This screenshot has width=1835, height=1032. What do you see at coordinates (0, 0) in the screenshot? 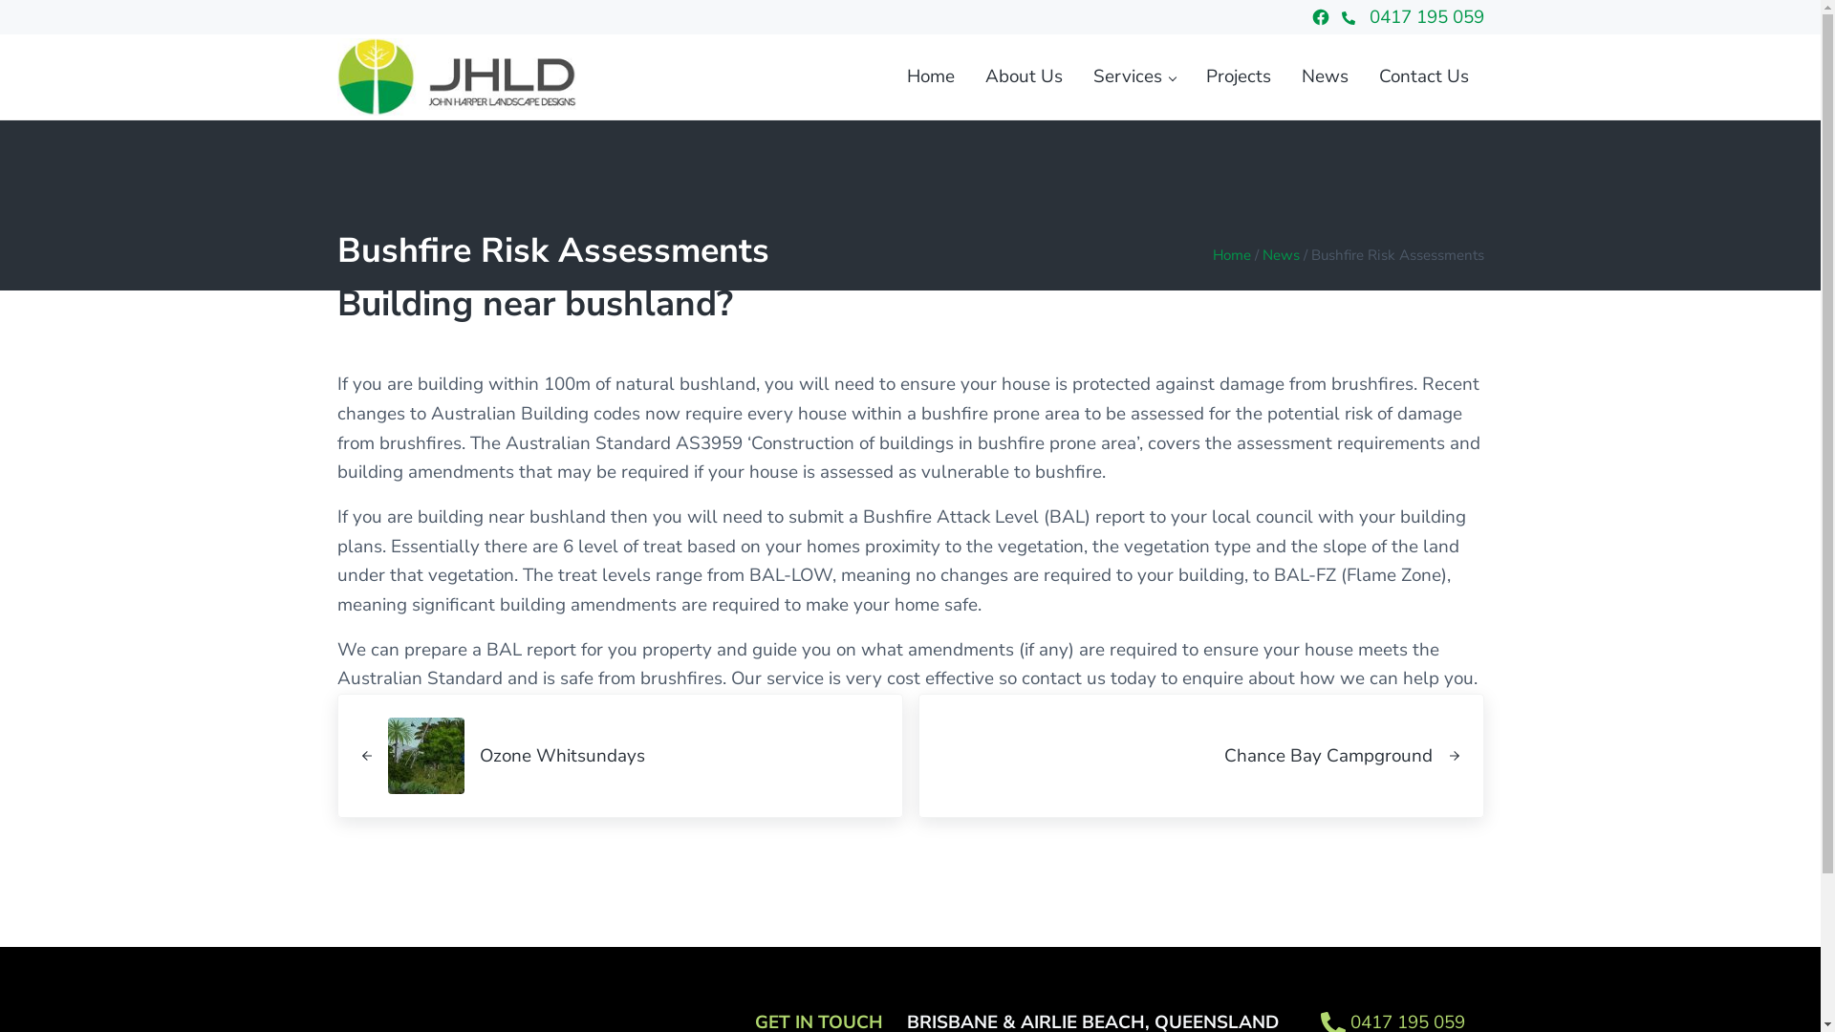
I see `Skip to main content` at bounding box center [0, 0].